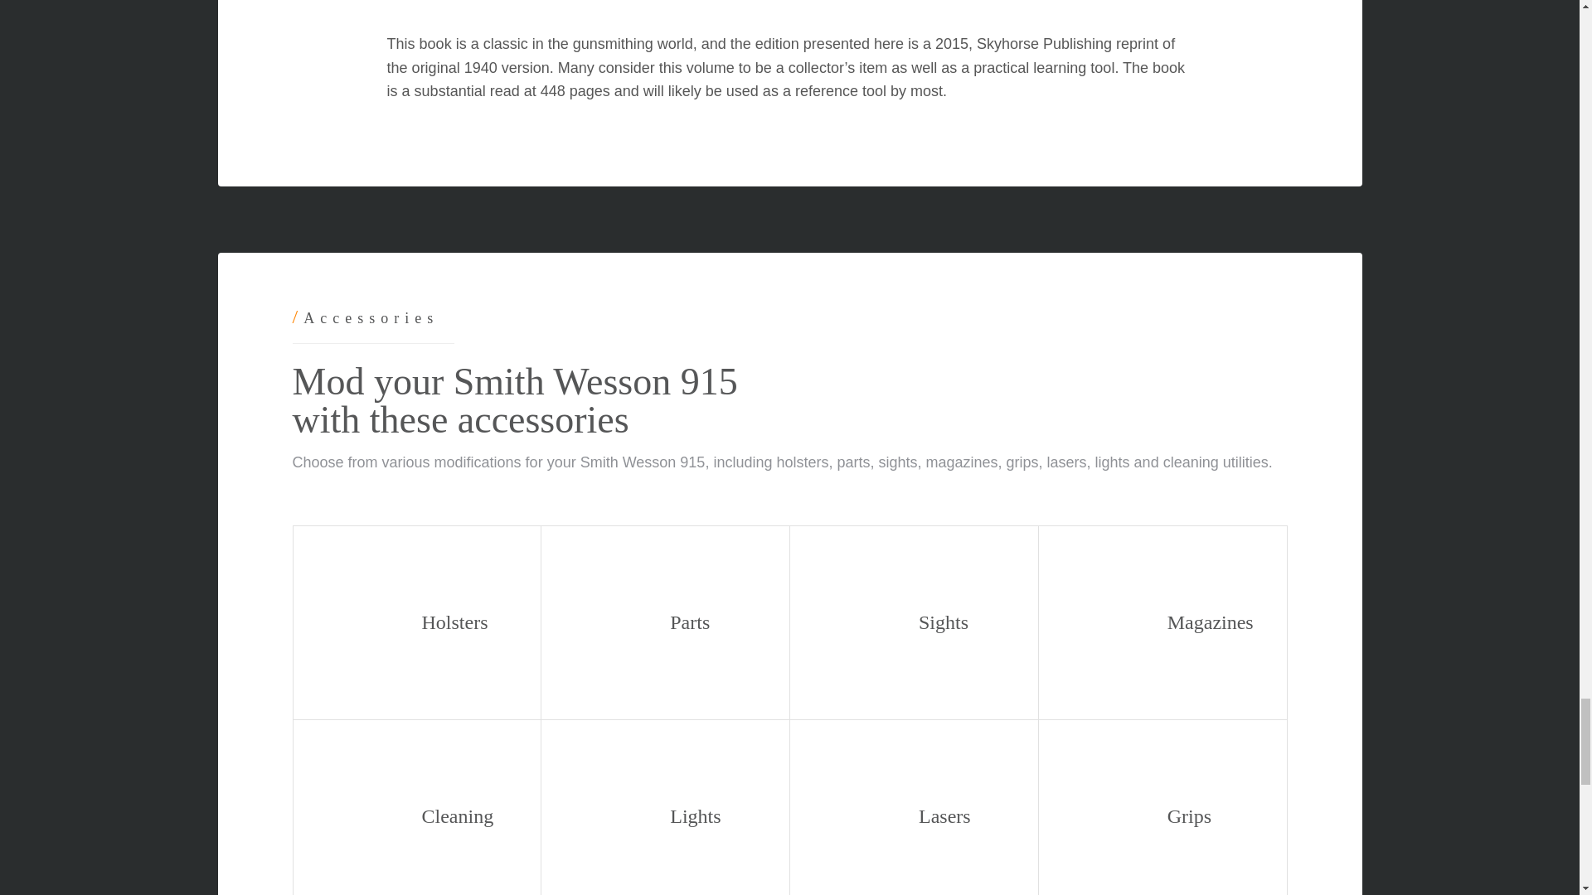  What do you see at coordinates (665, 807) in the screenshot?
I see `Lights` at bounding box center [665, 807].